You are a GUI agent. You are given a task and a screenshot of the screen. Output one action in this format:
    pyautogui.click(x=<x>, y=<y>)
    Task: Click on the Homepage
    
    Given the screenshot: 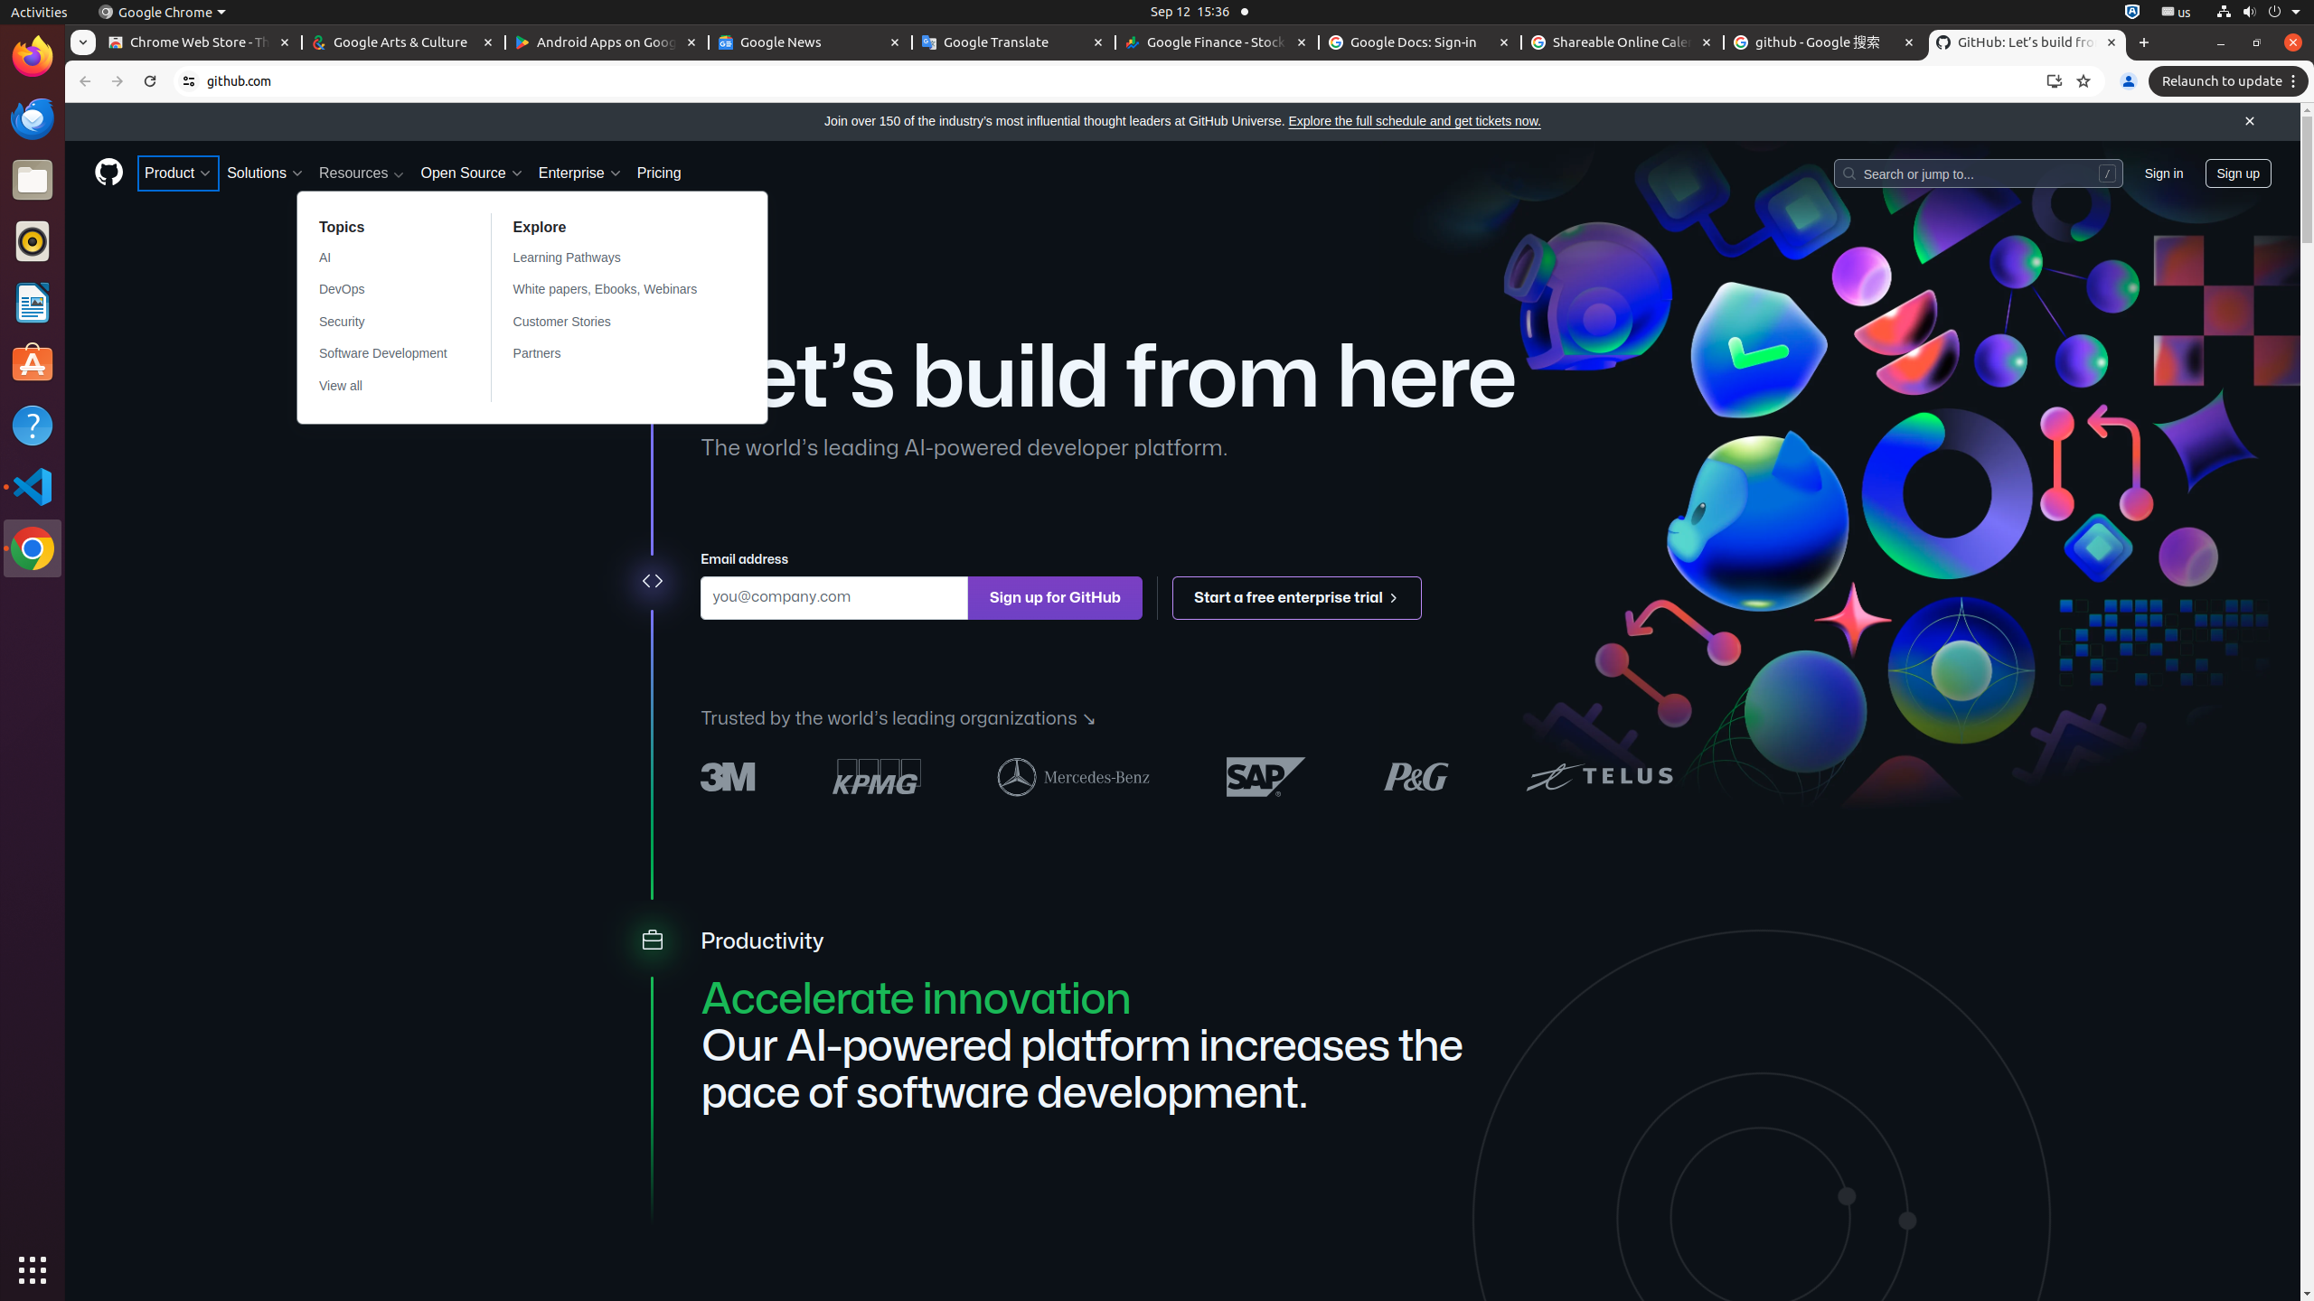 What is the action you would take?
    pyautogui.click(x=108, y=173)
    